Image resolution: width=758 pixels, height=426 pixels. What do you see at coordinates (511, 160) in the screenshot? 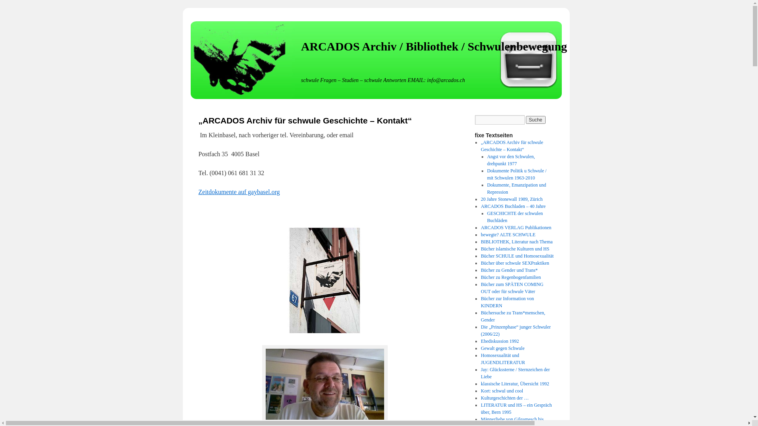
I see `Angst vor den Schwulen, drehpunkt 1977` at bounding box center [511, 160].